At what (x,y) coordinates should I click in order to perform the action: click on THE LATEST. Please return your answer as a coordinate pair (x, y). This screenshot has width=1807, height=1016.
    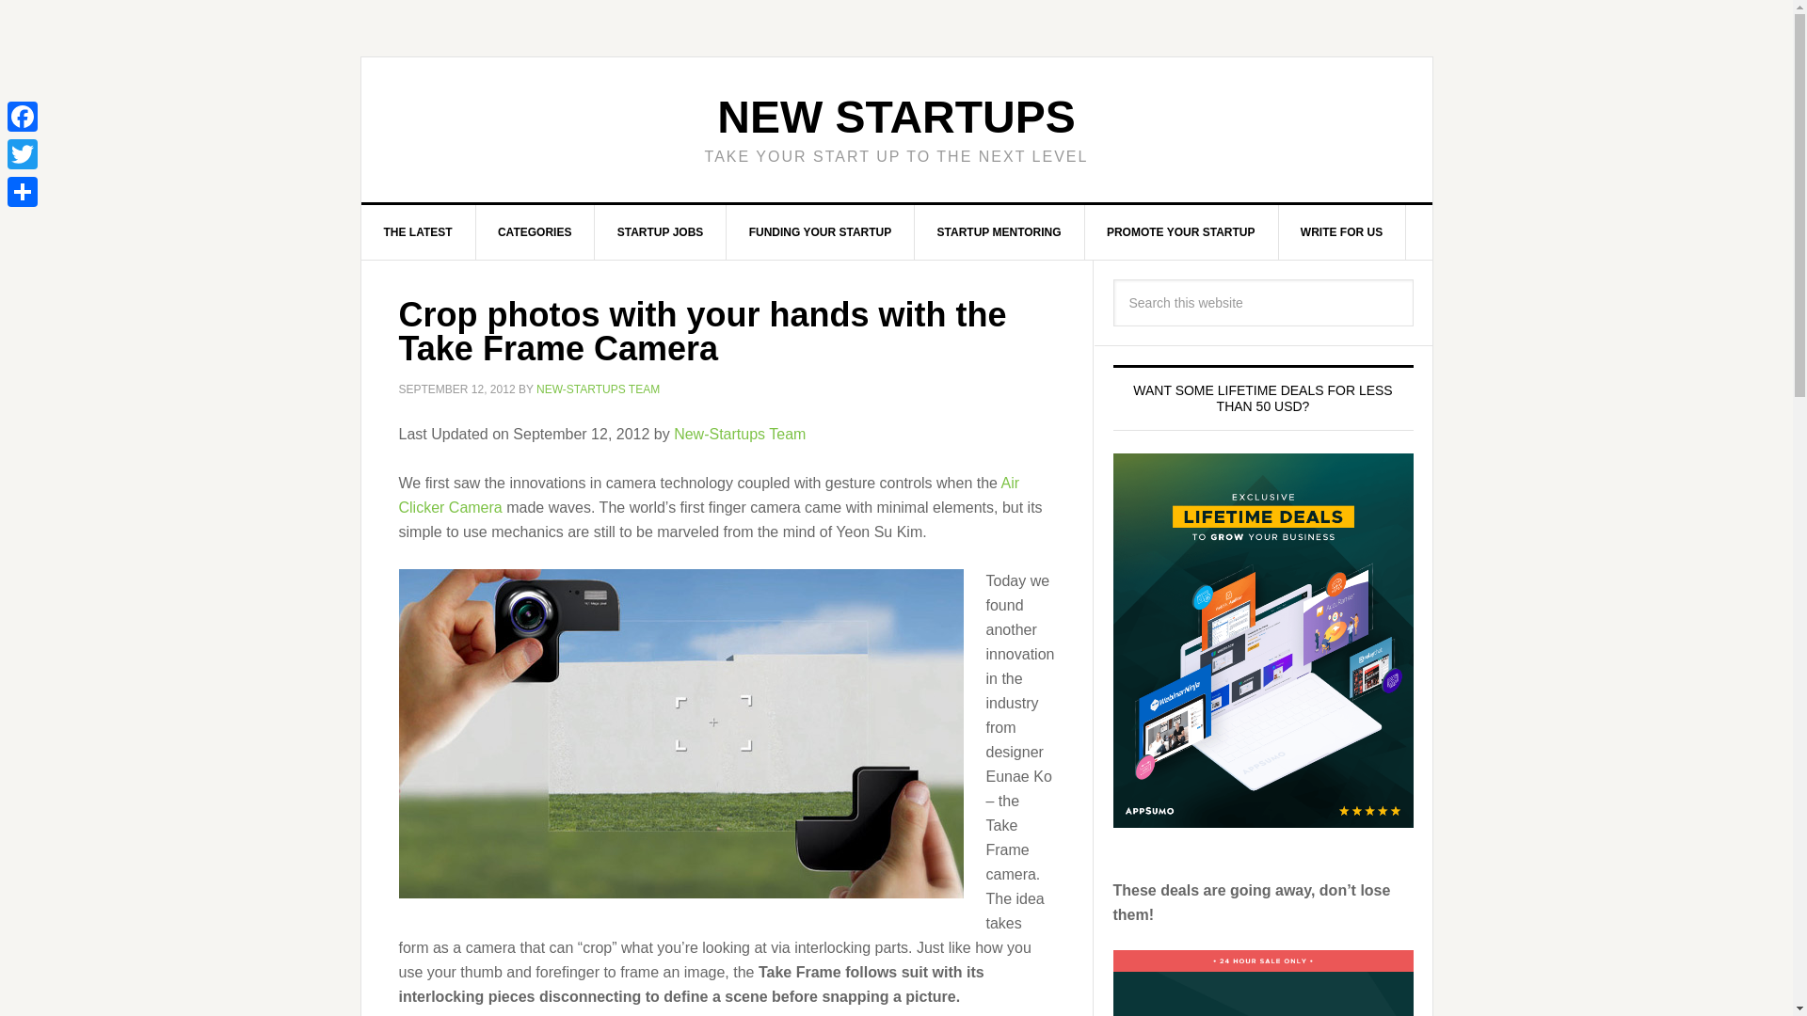
    Looking at the image, I should click on (419, 232).